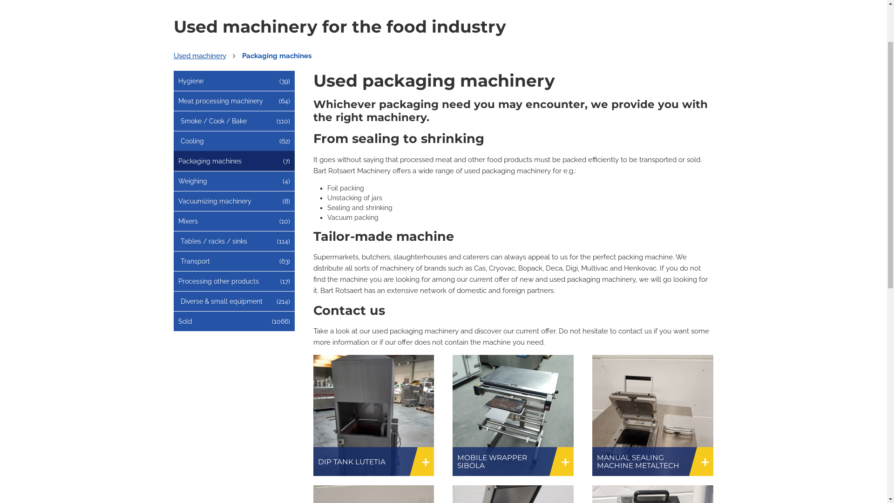  I want to click on Sold
(1066), so click(185, 394).